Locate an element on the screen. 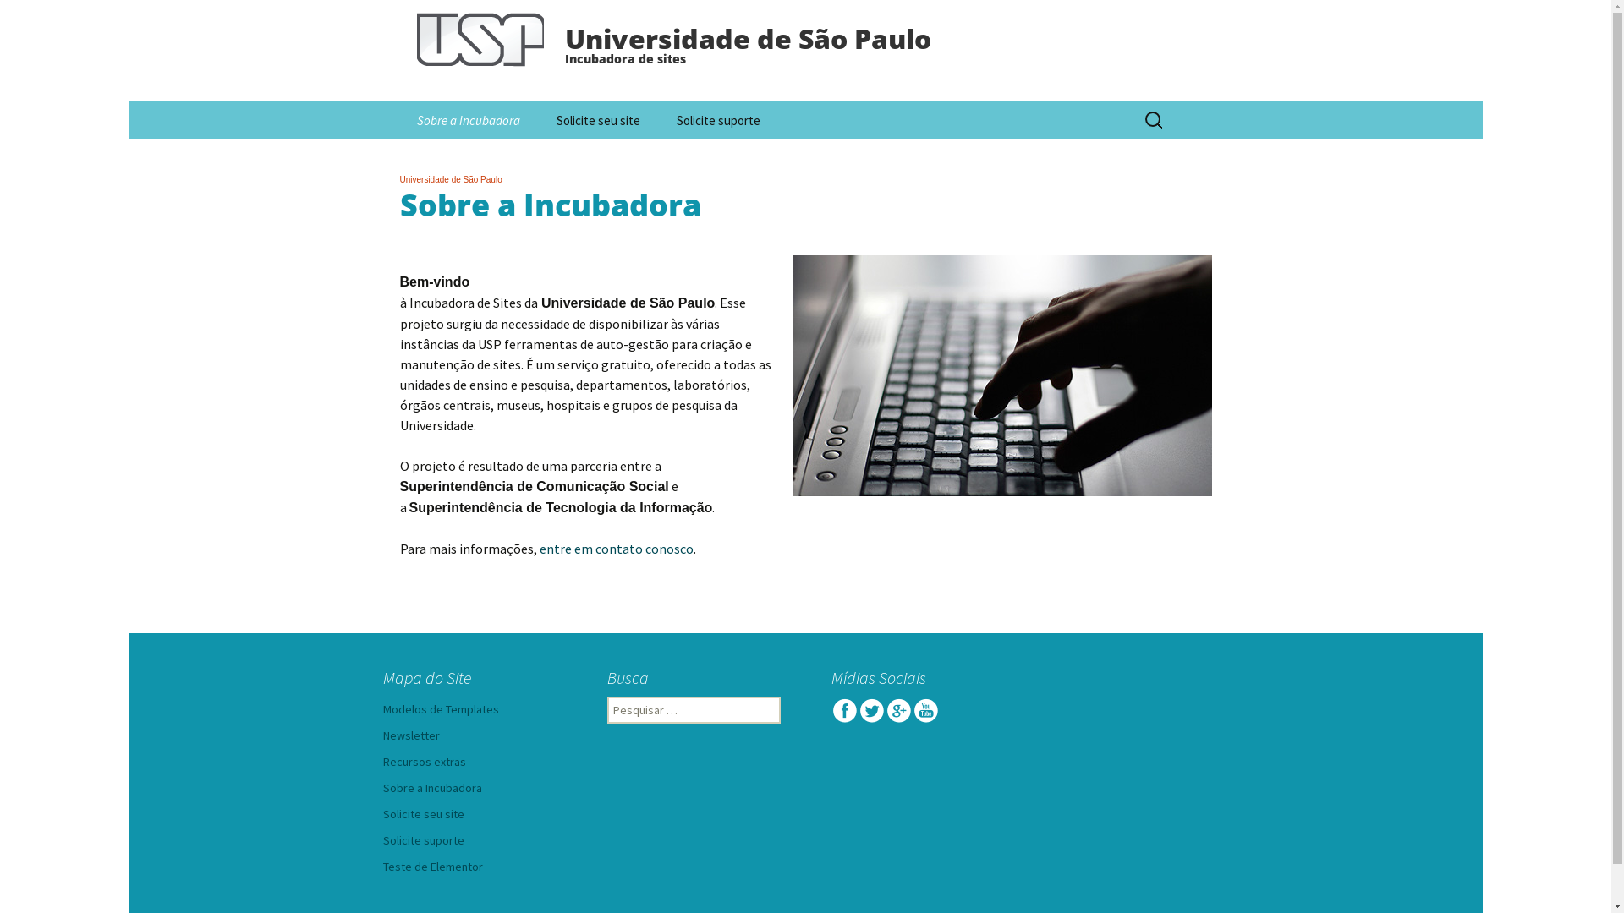  Google+ is located at coordinates (898, 710).